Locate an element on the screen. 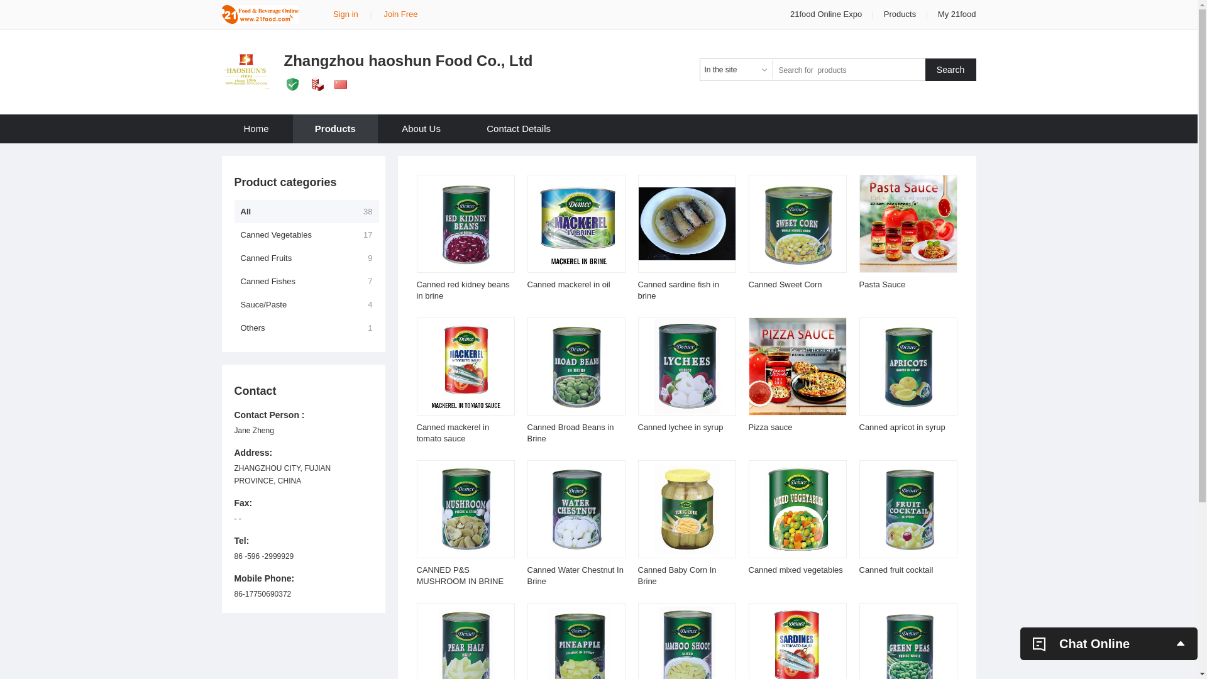  Canned Sweet Corn is located at coordinates (785, 284).